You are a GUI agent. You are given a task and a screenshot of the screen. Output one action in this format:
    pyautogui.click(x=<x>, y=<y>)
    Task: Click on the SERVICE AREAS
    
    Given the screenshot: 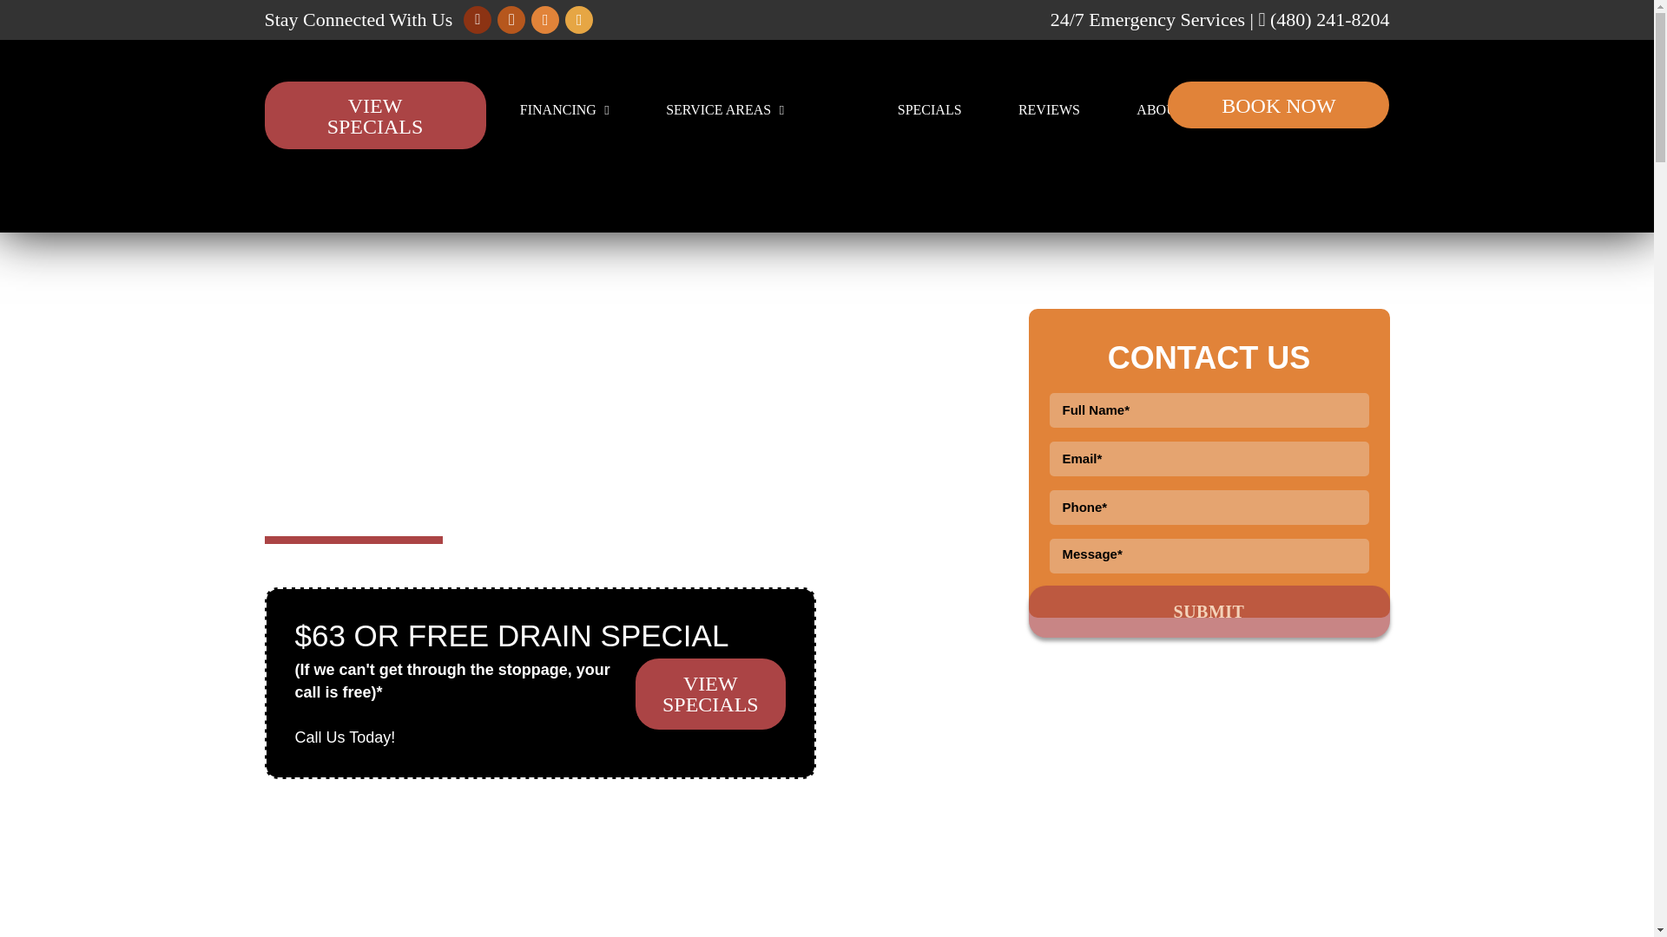 What is the action you would take?
    pyautogui.click(x=724, y=110)
    